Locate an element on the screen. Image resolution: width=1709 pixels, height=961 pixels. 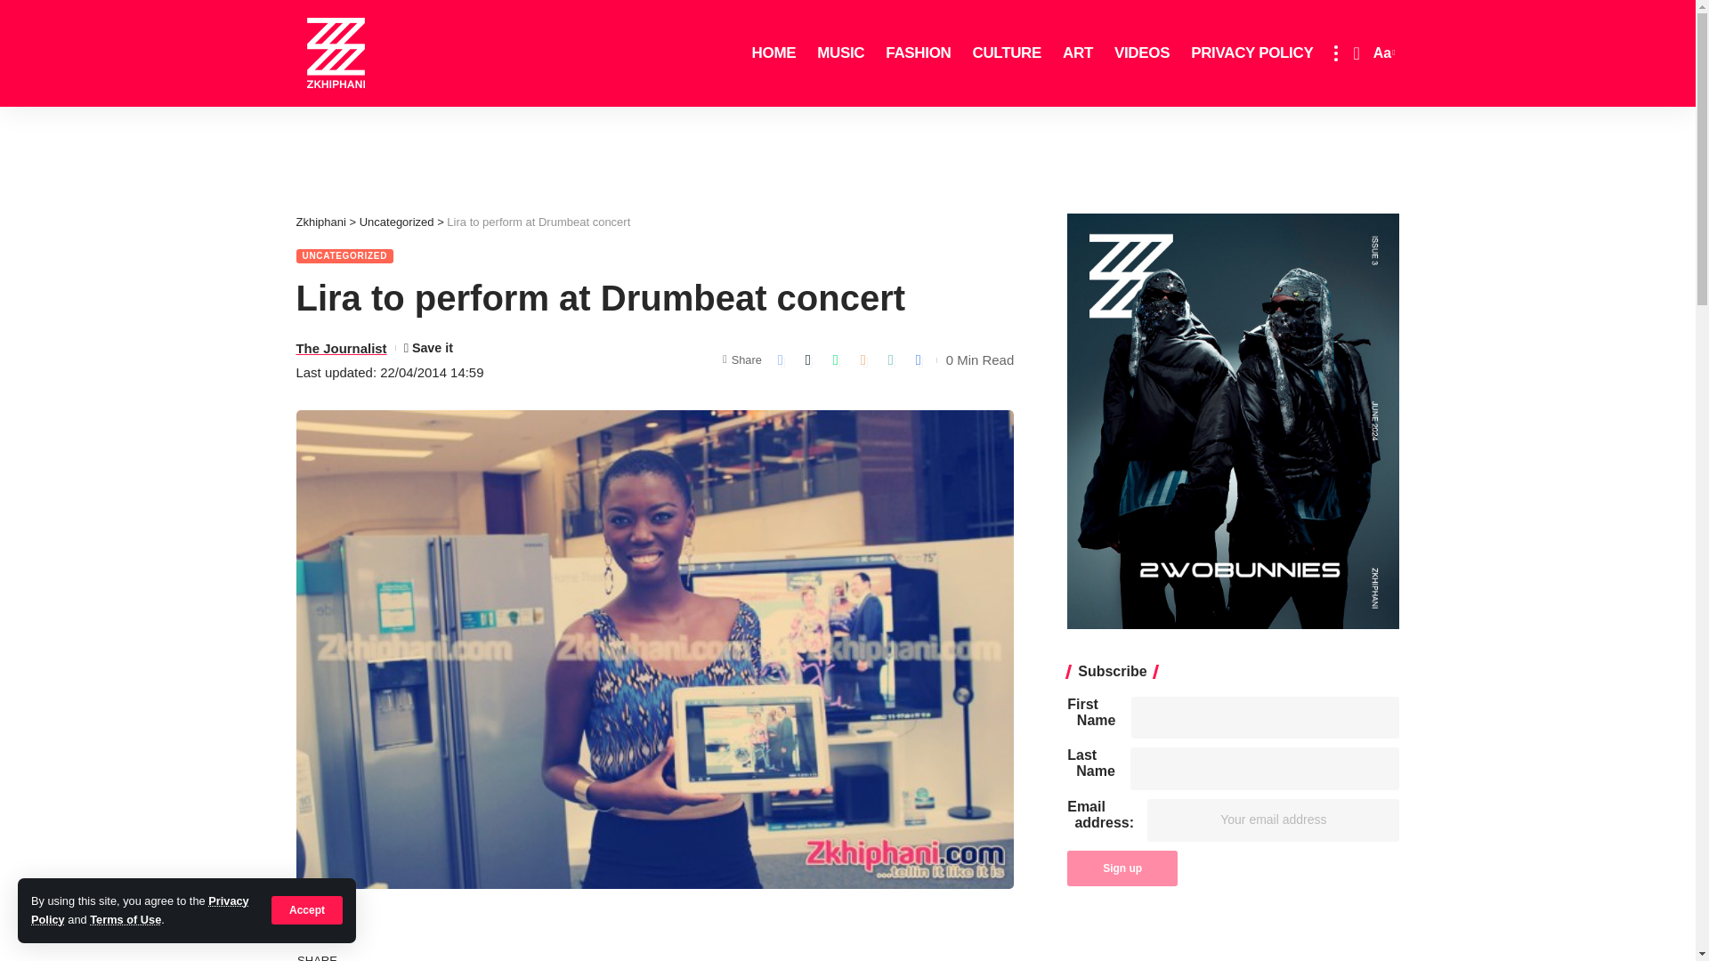
CULTURE is located at coordinates (1006, 53).